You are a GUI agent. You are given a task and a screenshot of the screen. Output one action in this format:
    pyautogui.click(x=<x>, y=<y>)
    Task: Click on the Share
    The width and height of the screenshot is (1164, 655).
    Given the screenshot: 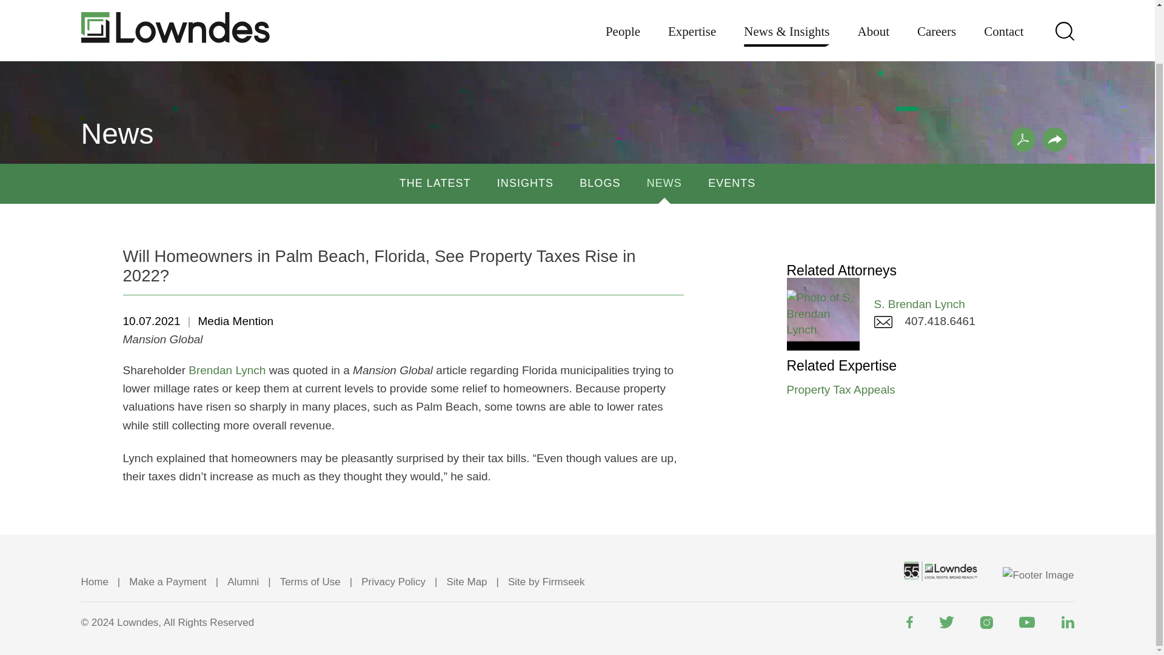 What is the action you would take?
    pyautogui.click(x=1055, y=139)
    